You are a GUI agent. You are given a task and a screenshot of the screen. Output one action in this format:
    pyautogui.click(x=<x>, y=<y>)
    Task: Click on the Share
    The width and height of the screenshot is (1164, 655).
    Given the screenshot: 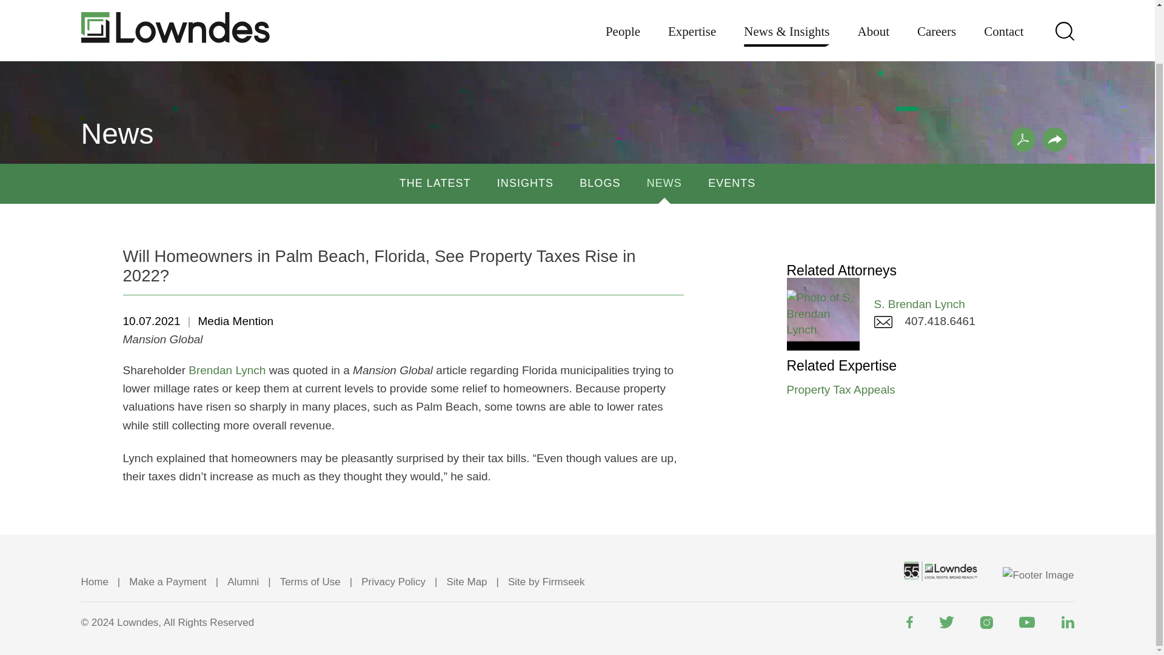 What is the action you would take?
    pyautogui.click(x=1055, y=139)
    